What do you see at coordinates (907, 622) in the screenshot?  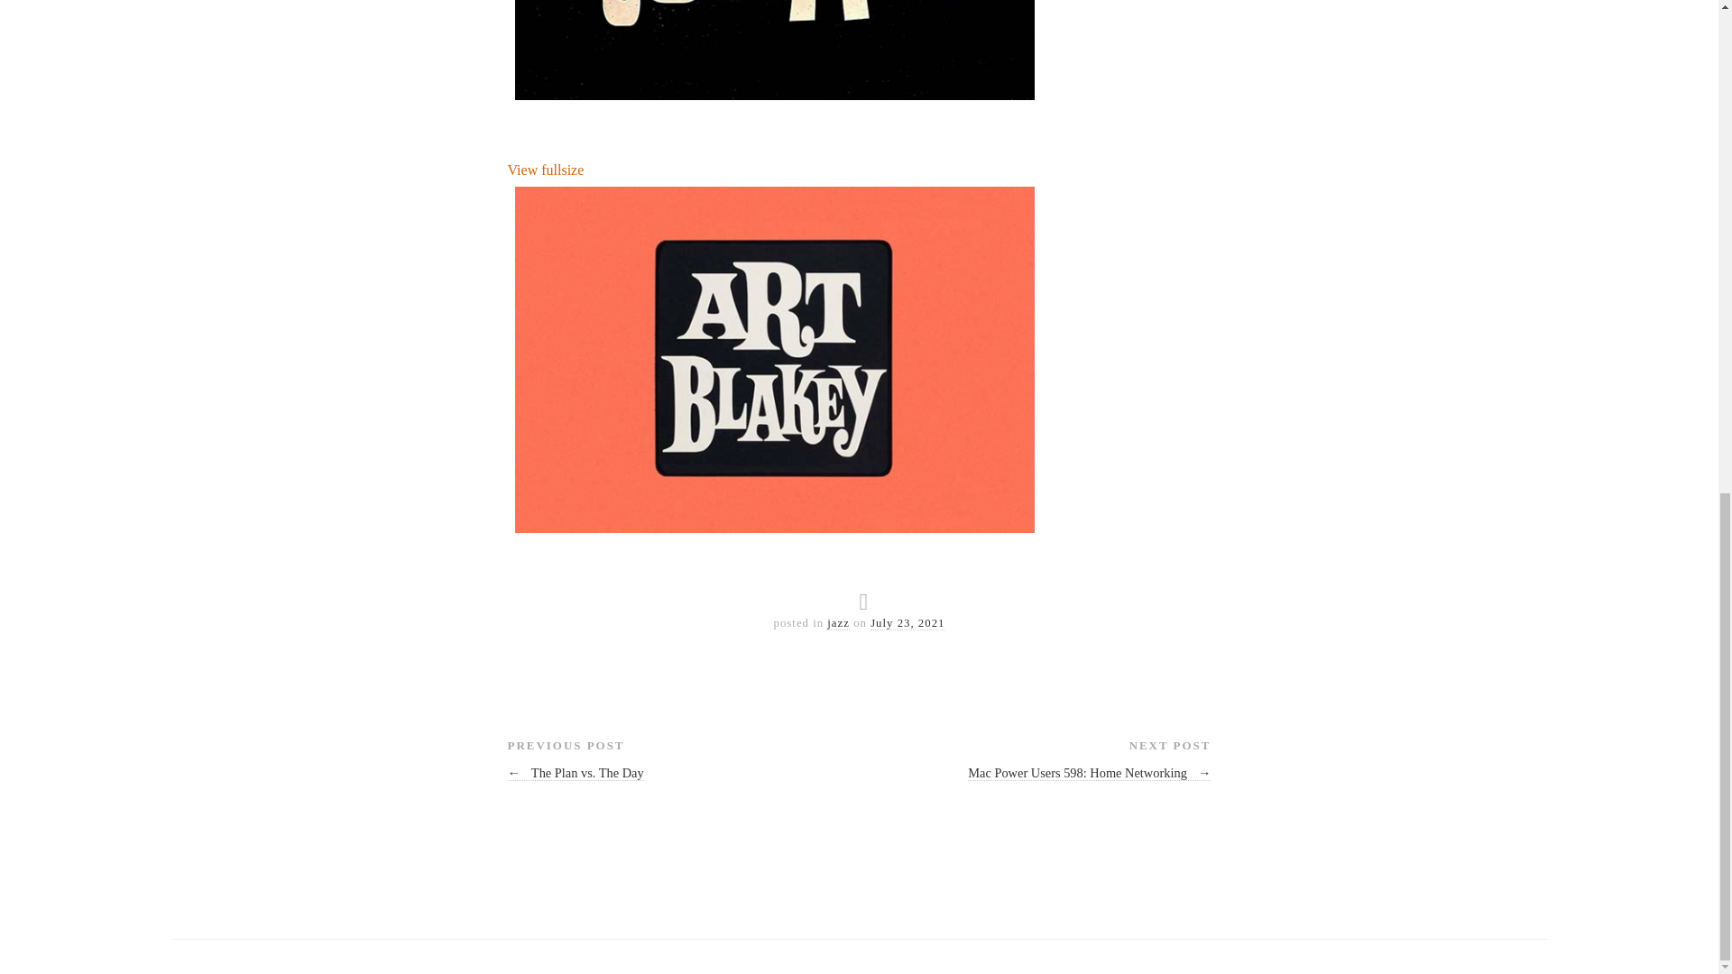 I see `15:00` at bounding box center [907, 622].